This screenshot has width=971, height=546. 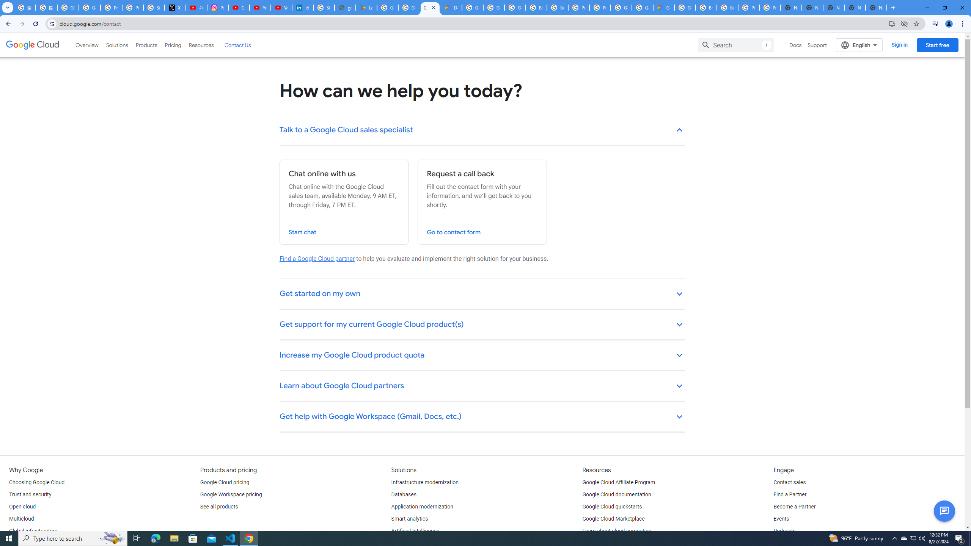 I want to click on Sign in - Google Accounts, so click(x=154, y=8).